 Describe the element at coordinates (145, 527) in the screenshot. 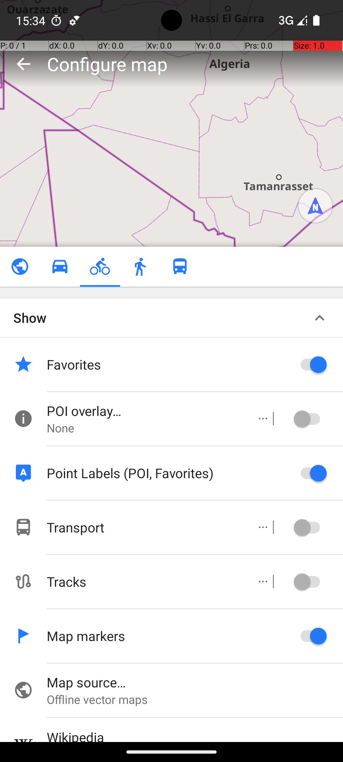

I see `Transport` at that location.